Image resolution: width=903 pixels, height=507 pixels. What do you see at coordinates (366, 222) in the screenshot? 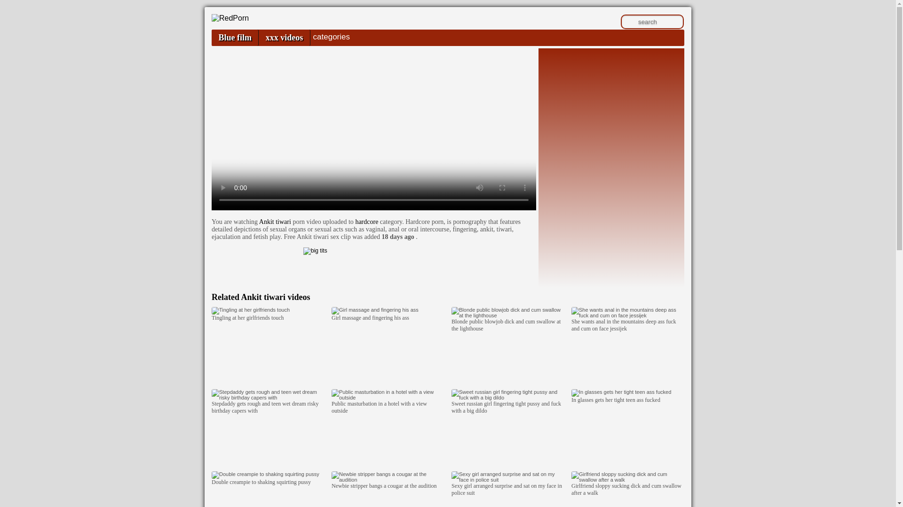
I see `hardcore` at bounding box center [366, 222].